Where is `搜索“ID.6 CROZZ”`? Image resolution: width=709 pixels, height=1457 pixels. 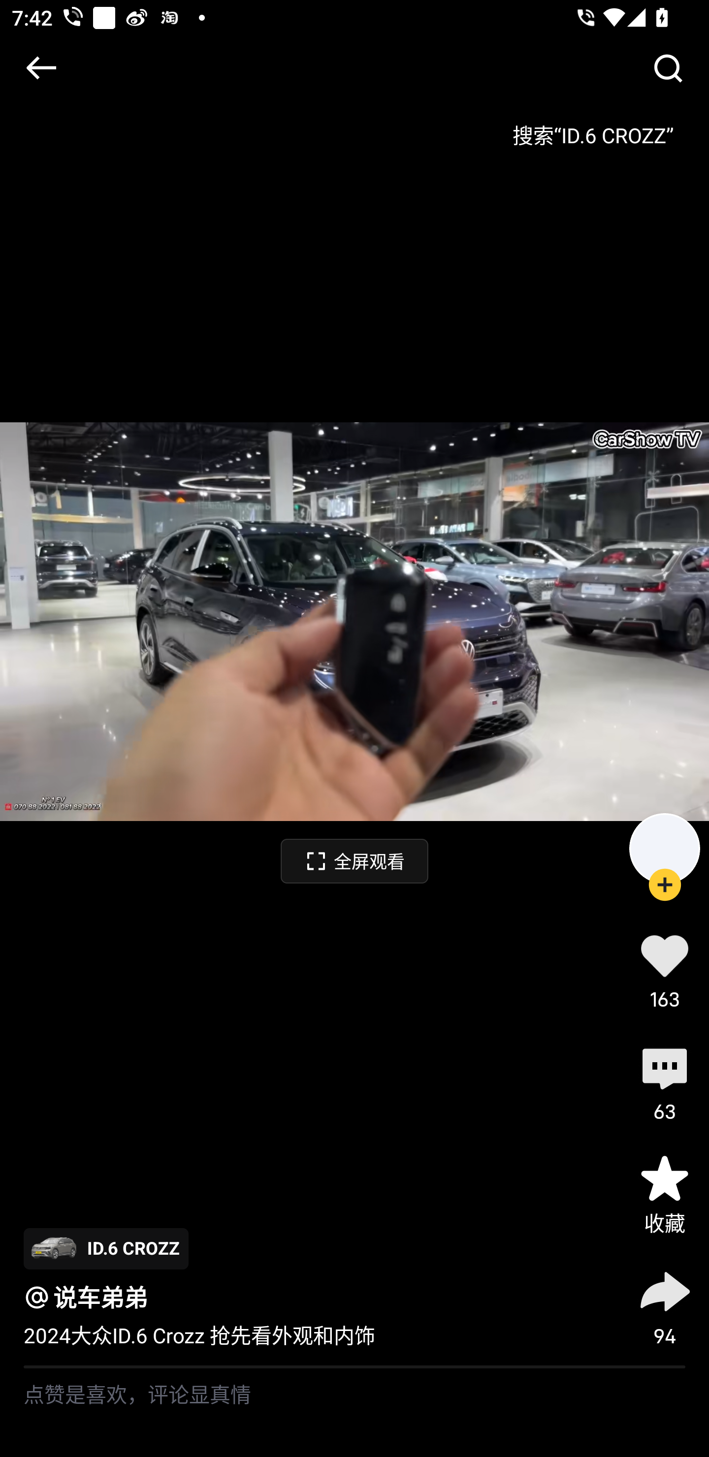
搜索“ID.6 CROZZ” is located at coordinates (593, 129).